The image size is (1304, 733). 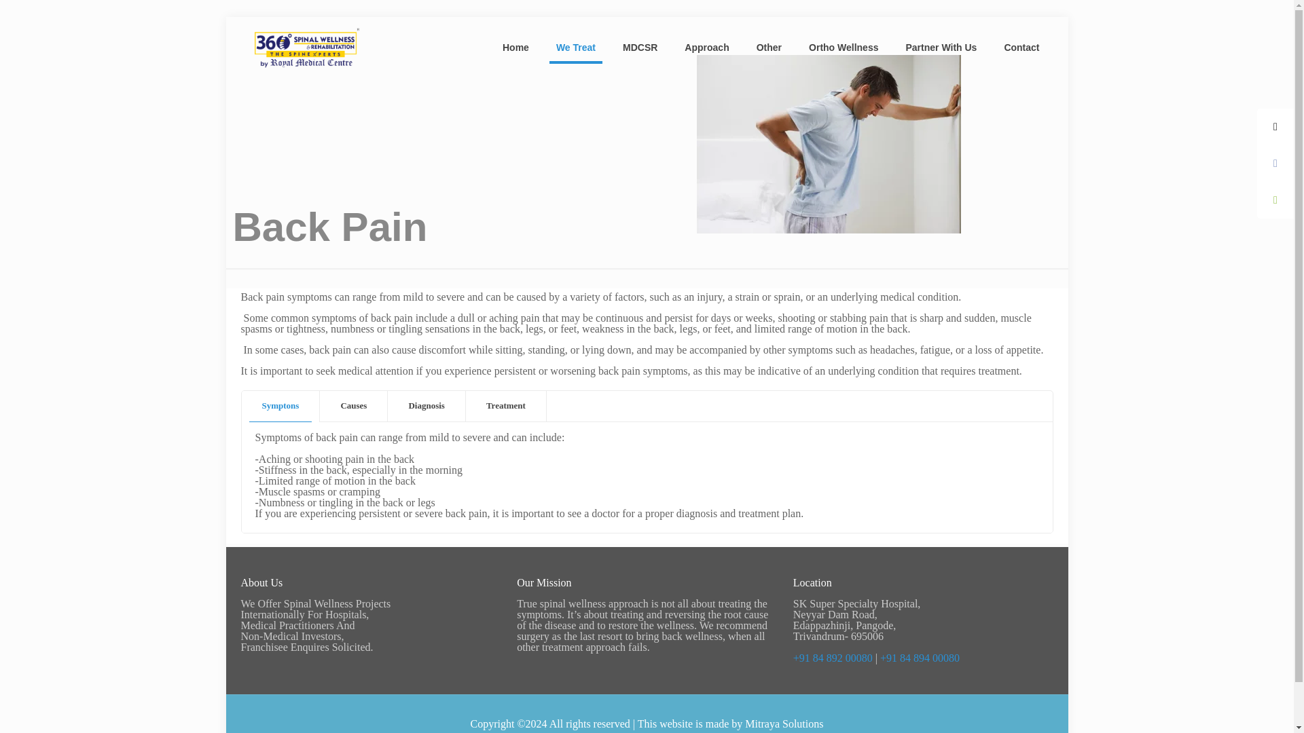 I want to click on Ortho Wellness, so click(x=844, y=47).